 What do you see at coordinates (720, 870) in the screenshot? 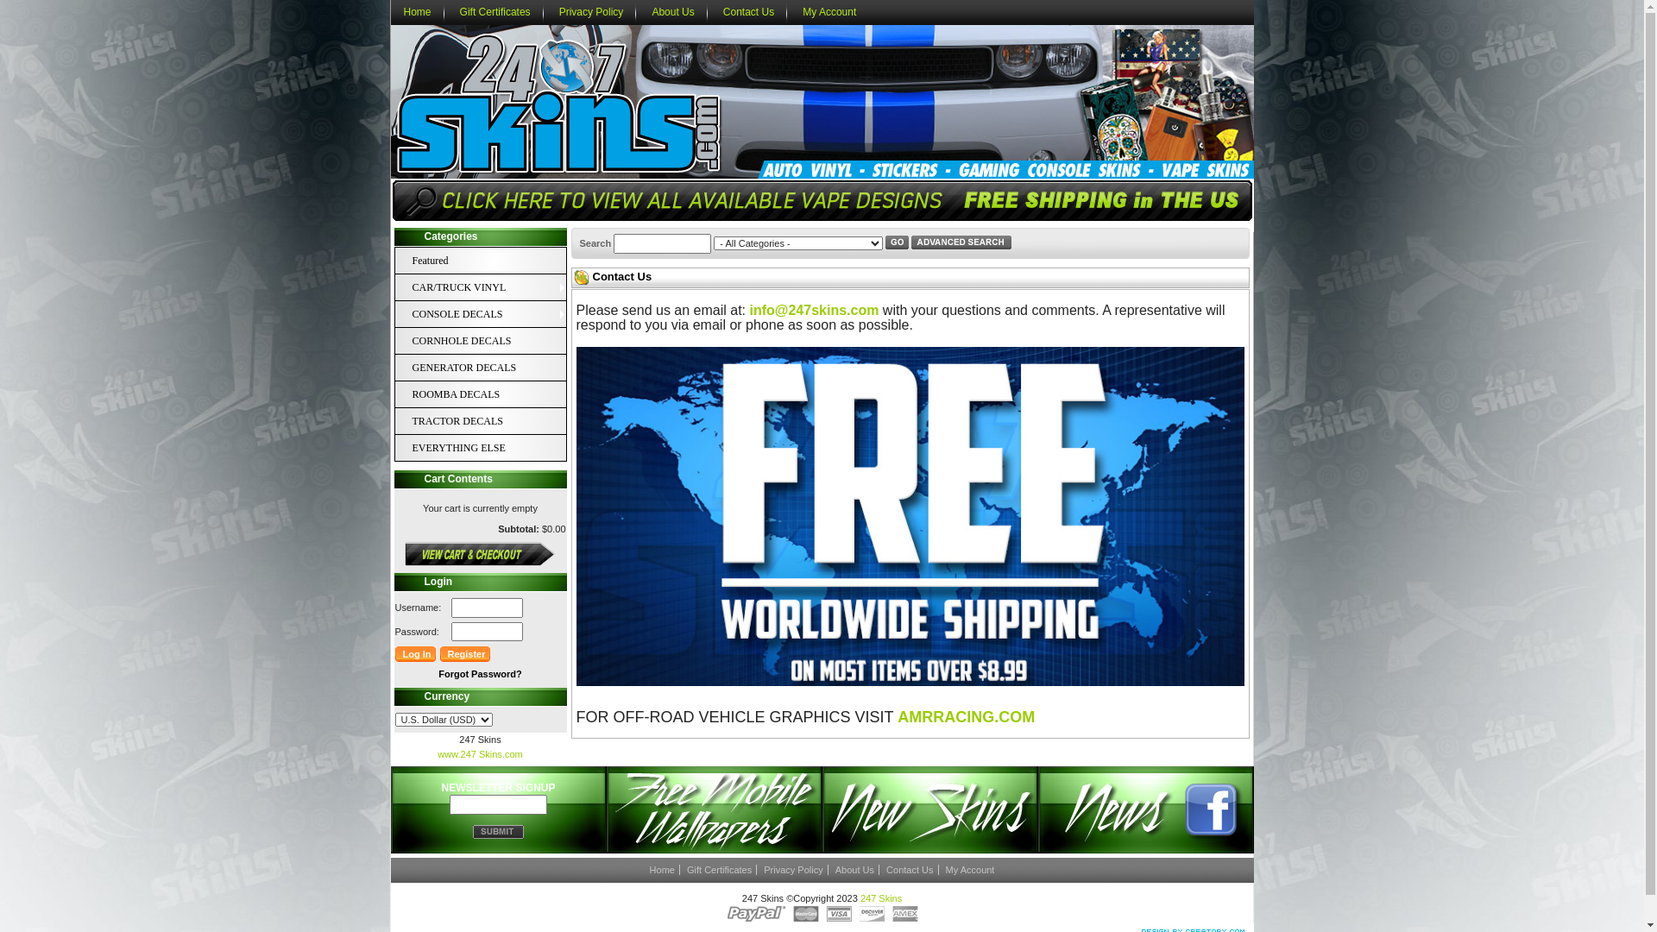
I see `Gift Certificates` at bounding box center [720, 870].